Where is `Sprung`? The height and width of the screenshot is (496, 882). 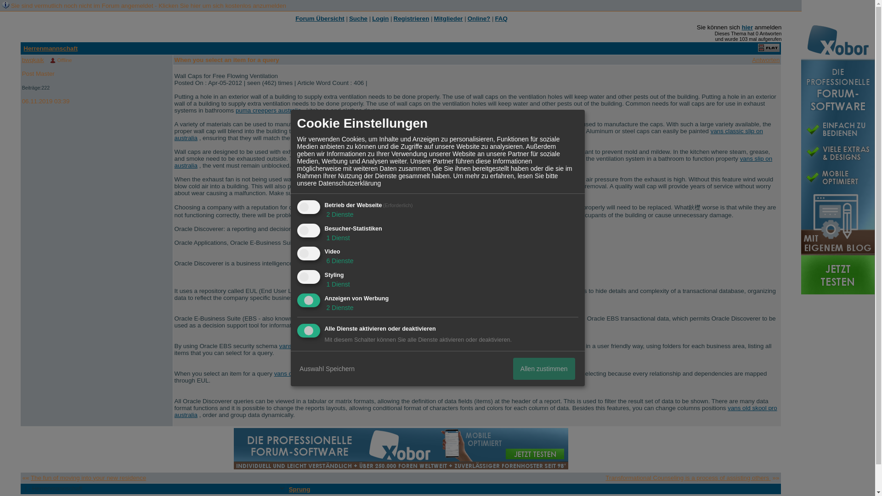
Sprung is located at coordinates (300, 490).